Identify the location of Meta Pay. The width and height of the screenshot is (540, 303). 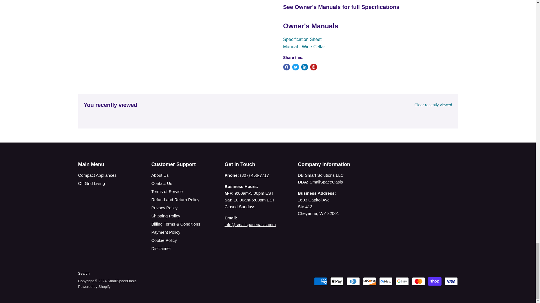
(386, 281).